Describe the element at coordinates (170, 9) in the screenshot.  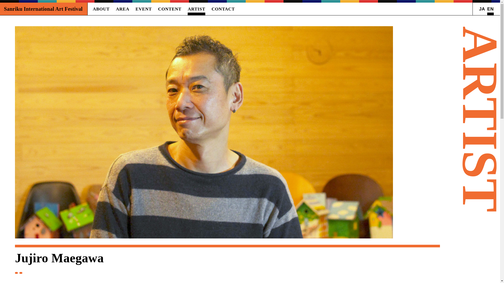
I see `CONTENT` at that location.